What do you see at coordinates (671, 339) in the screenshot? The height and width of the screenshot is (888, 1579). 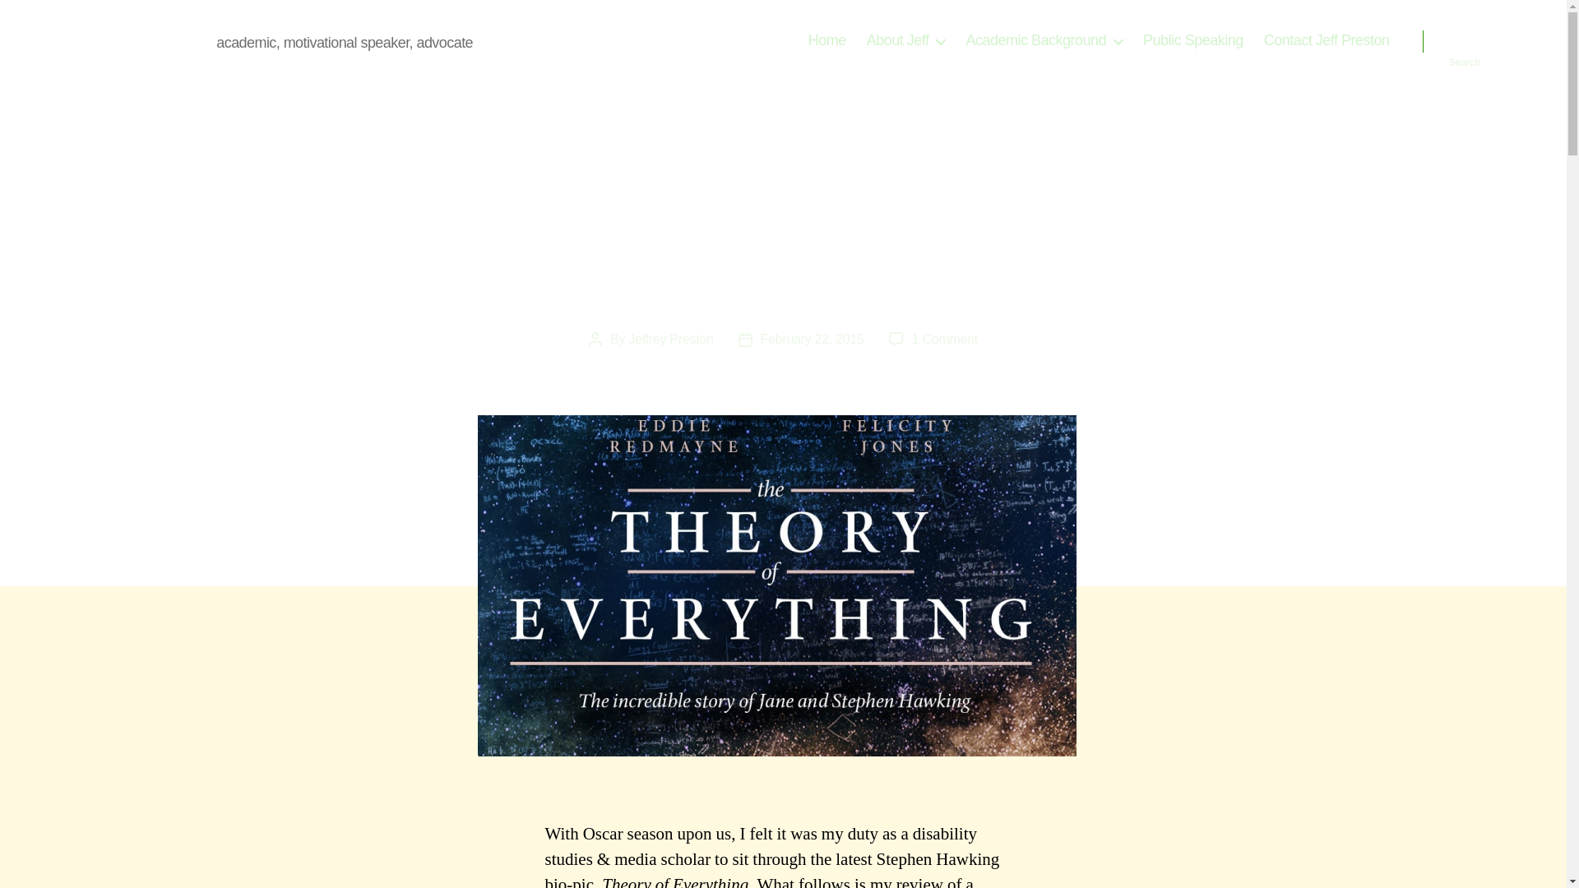 I see `Jeffrey Preston` at bounding box center [671, 339].